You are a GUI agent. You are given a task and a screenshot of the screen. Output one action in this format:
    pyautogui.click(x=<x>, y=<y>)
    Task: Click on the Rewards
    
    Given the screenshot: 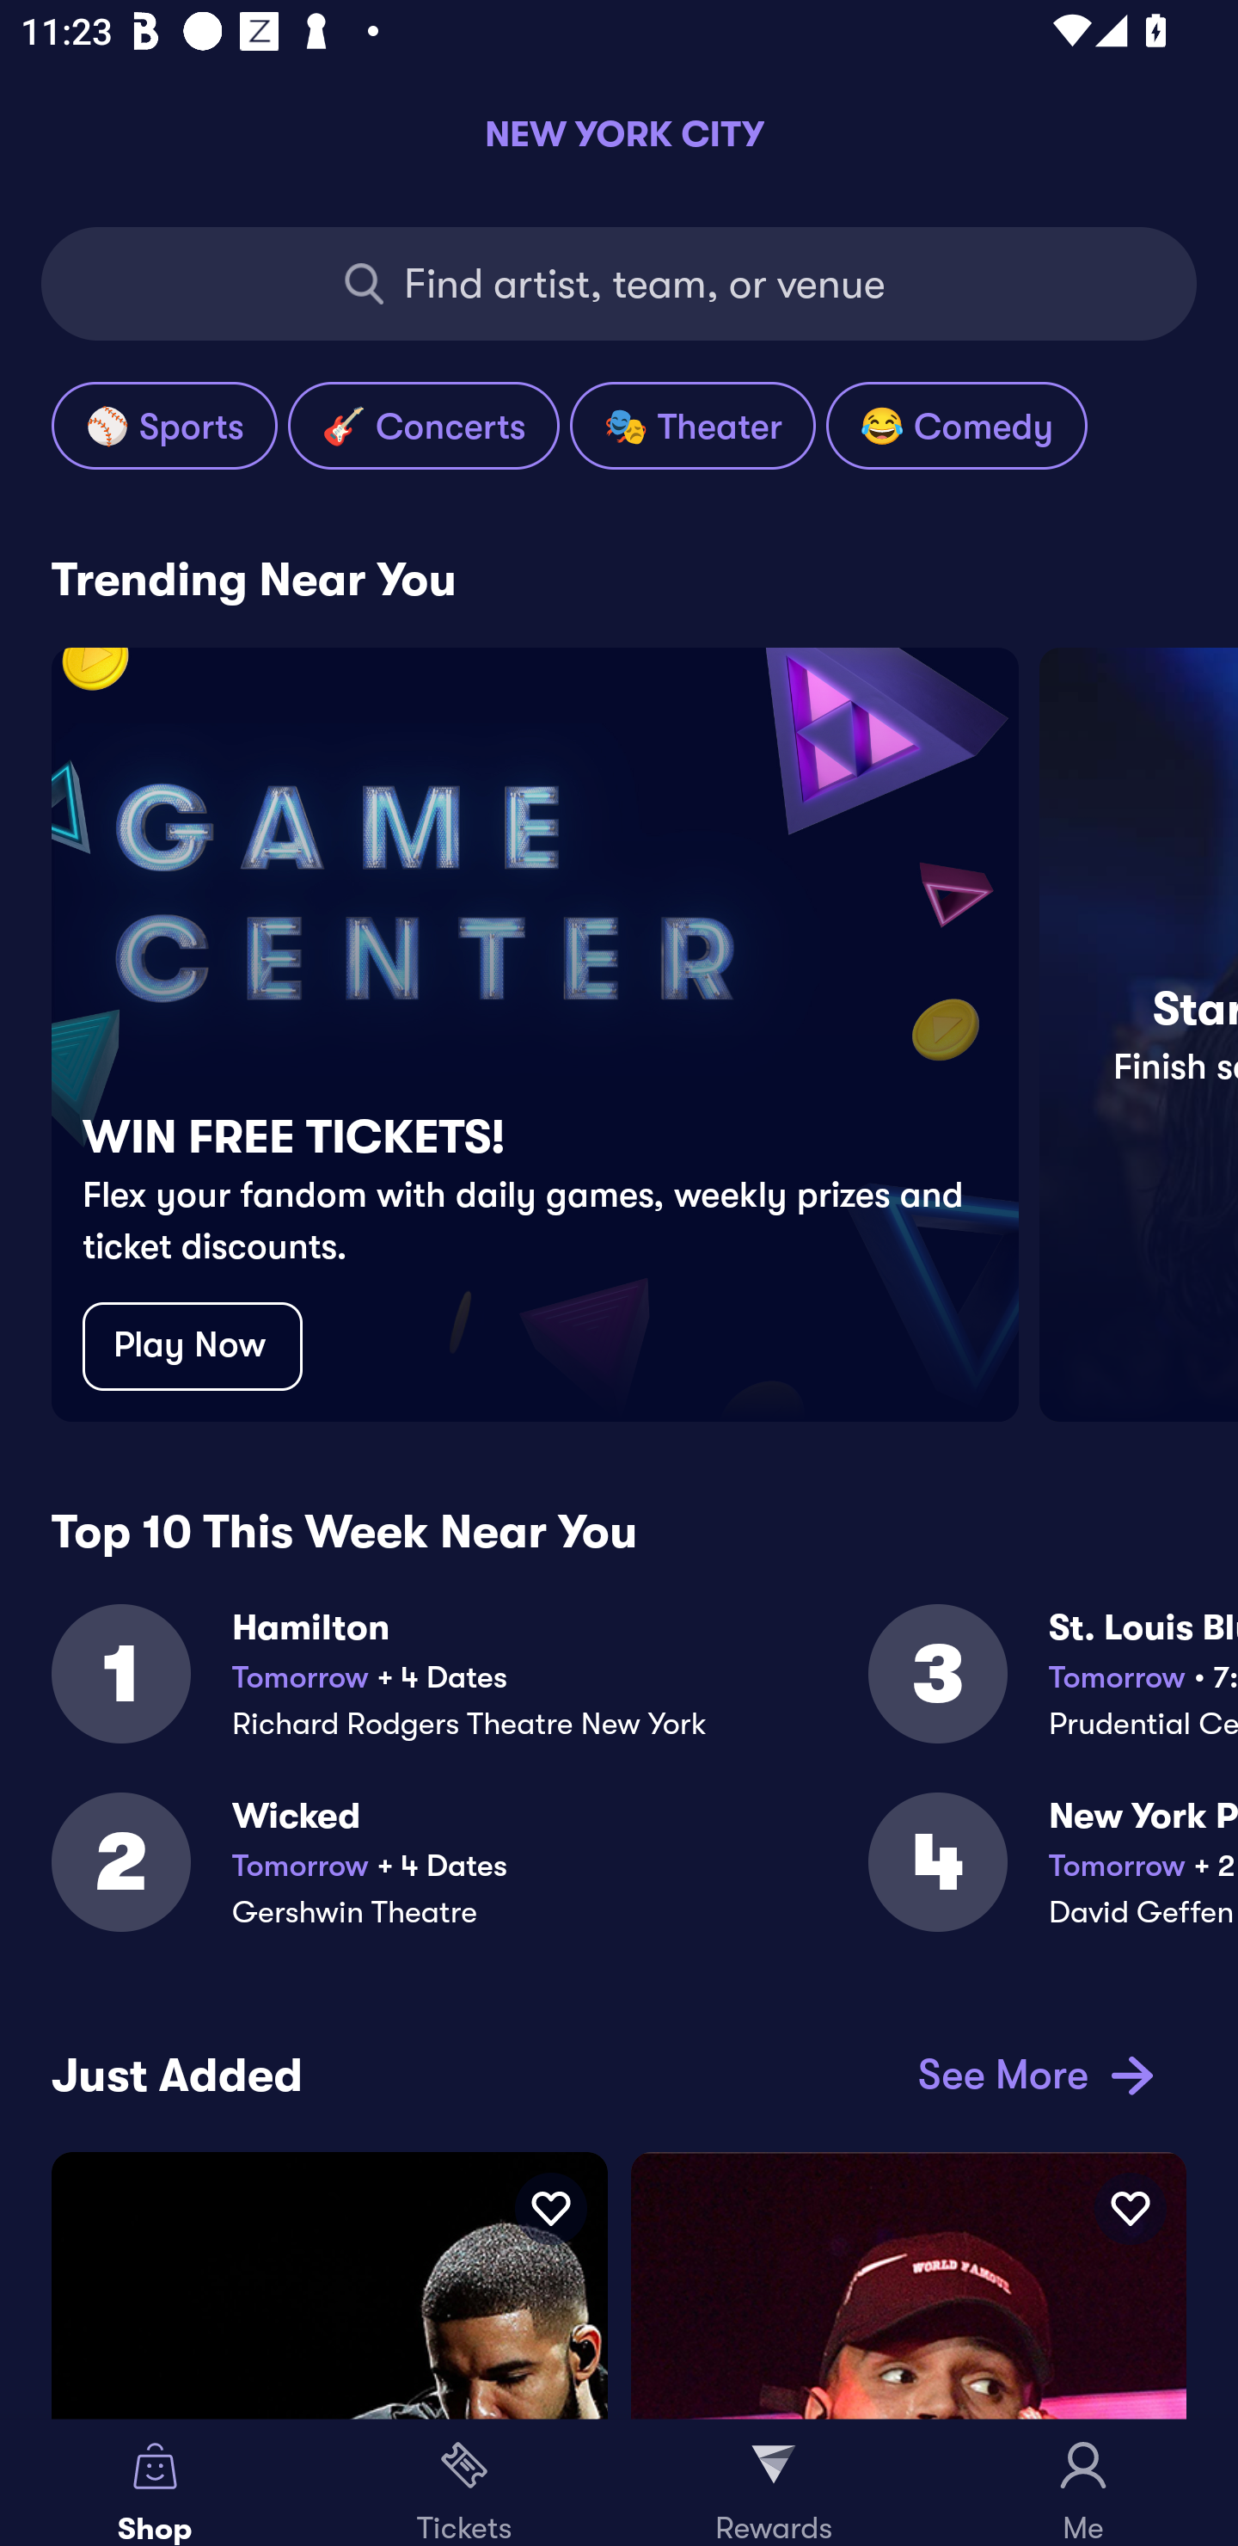 What is the action you would take?
    pyautogui.click(x=774, y=2483)
    